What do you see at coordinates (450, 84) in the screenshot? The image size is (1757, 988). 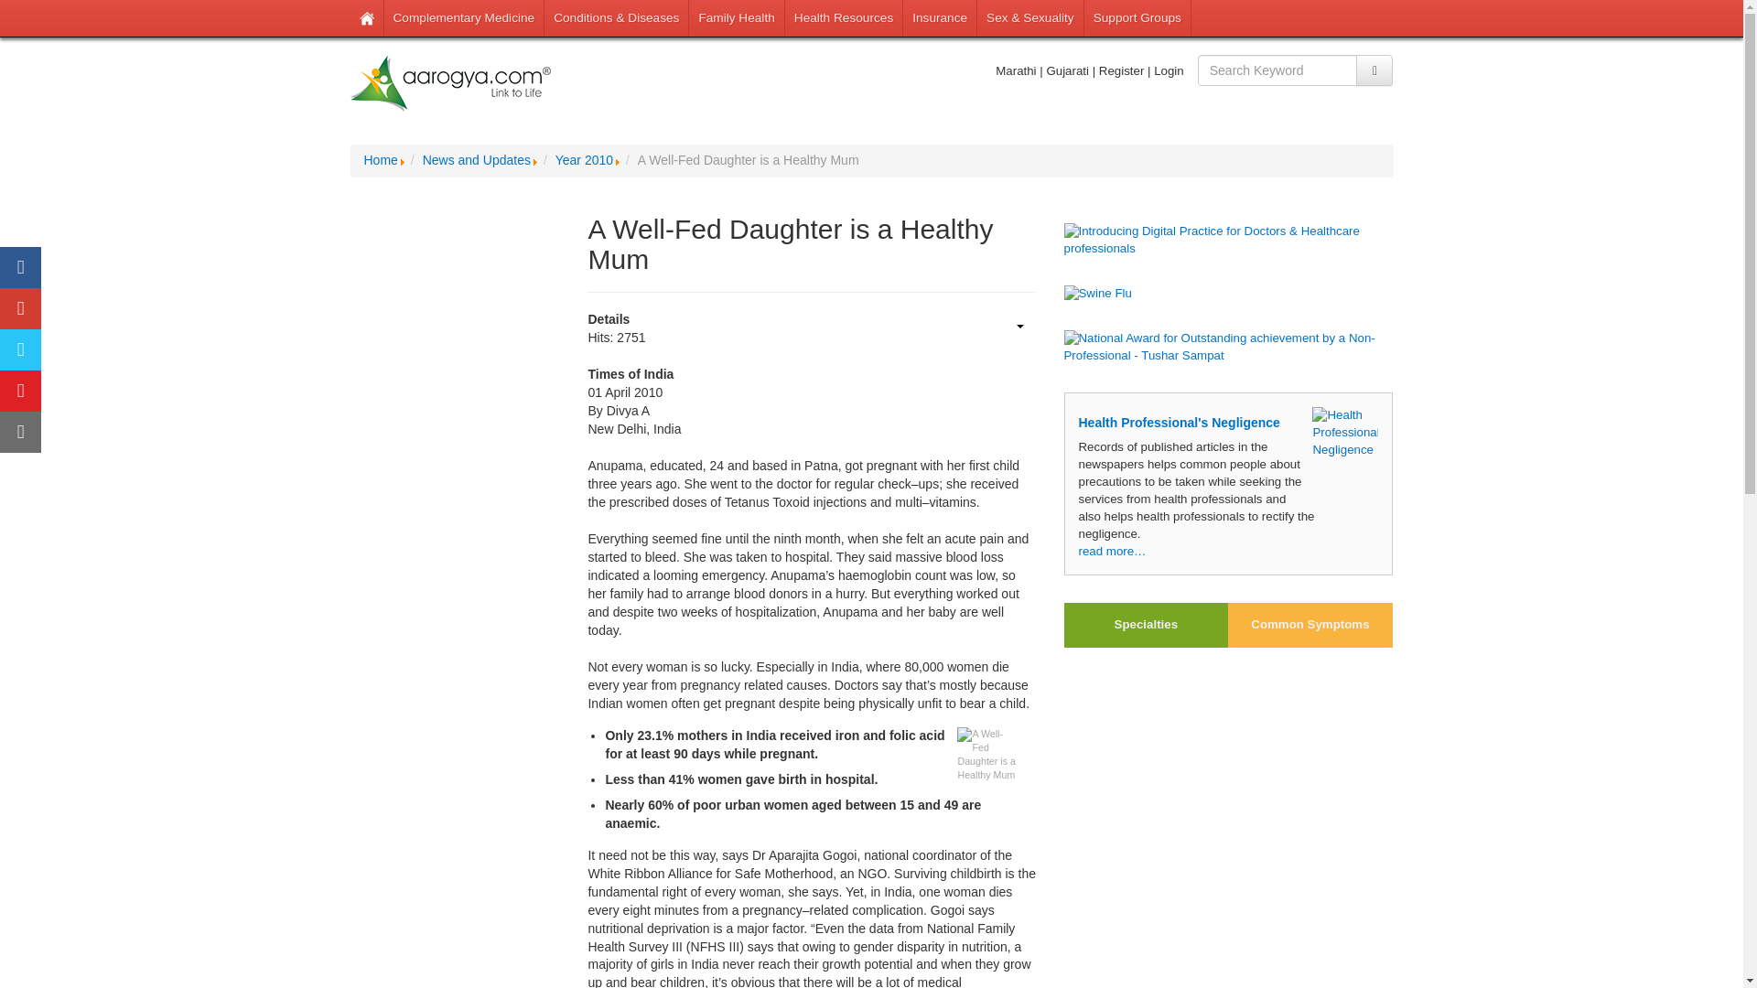 I see `Aarogya.com` at bounding box center [450, 84].